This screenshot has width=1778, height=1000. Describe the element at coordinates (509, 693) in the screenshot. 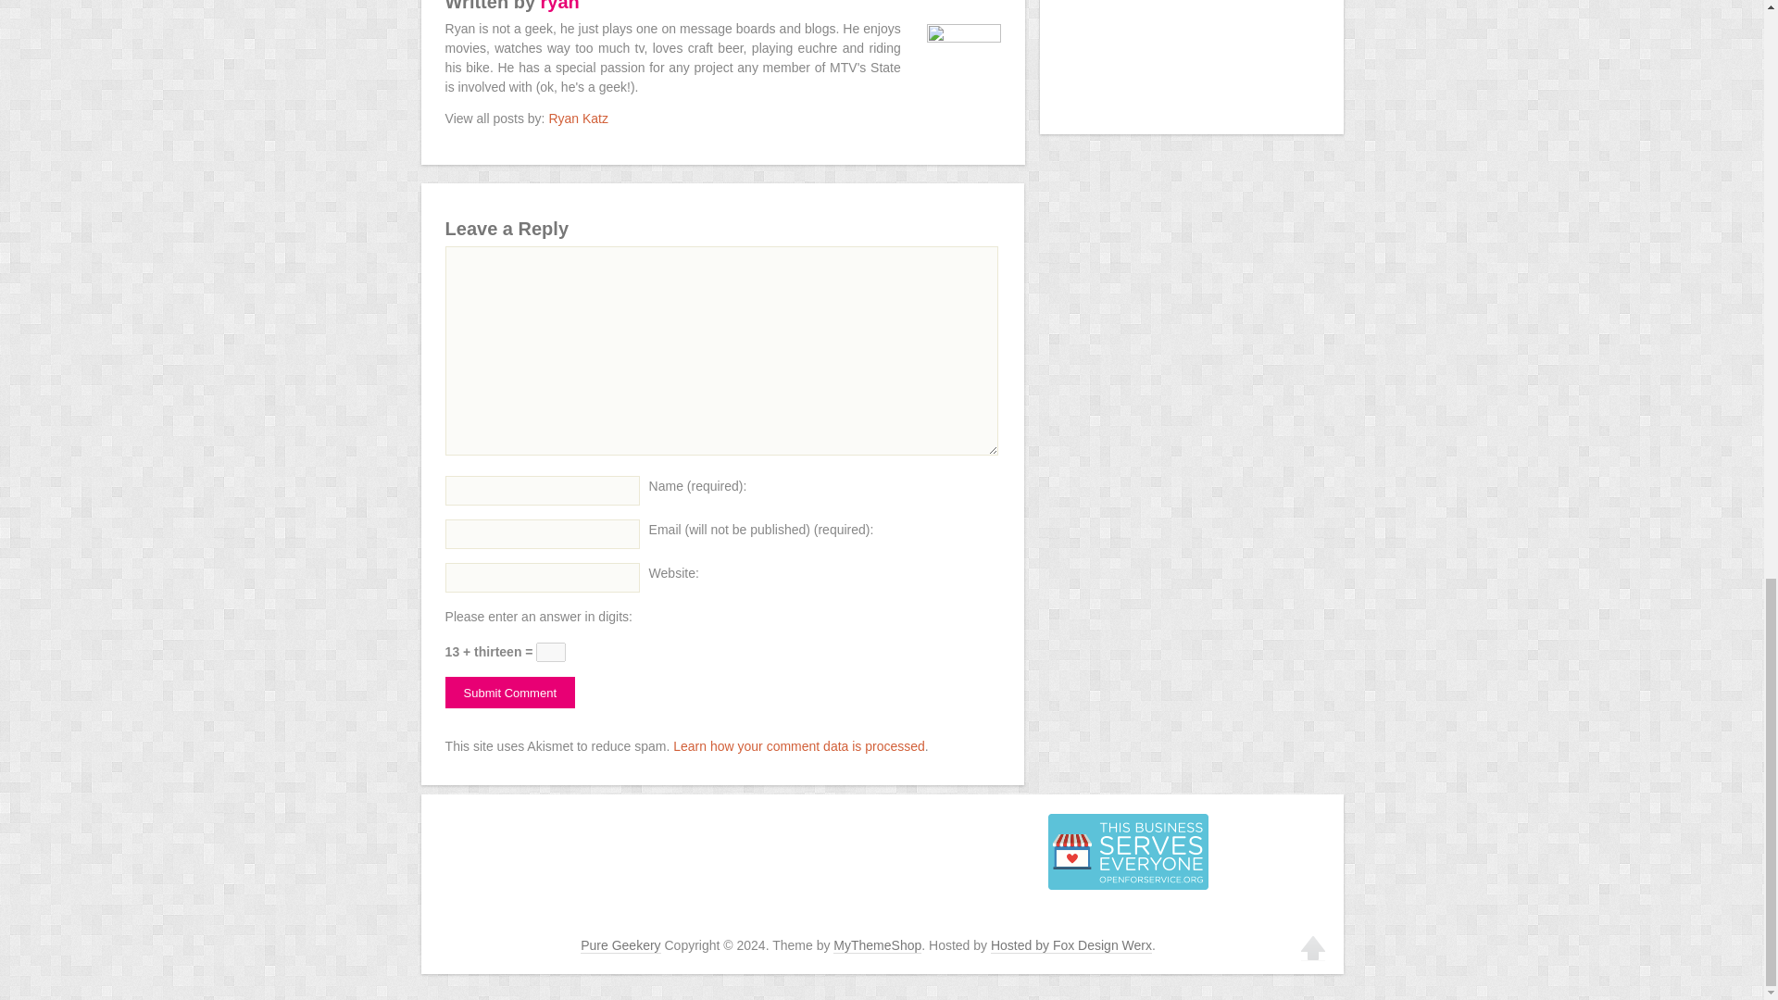

I see `Submit Comment` at that location.